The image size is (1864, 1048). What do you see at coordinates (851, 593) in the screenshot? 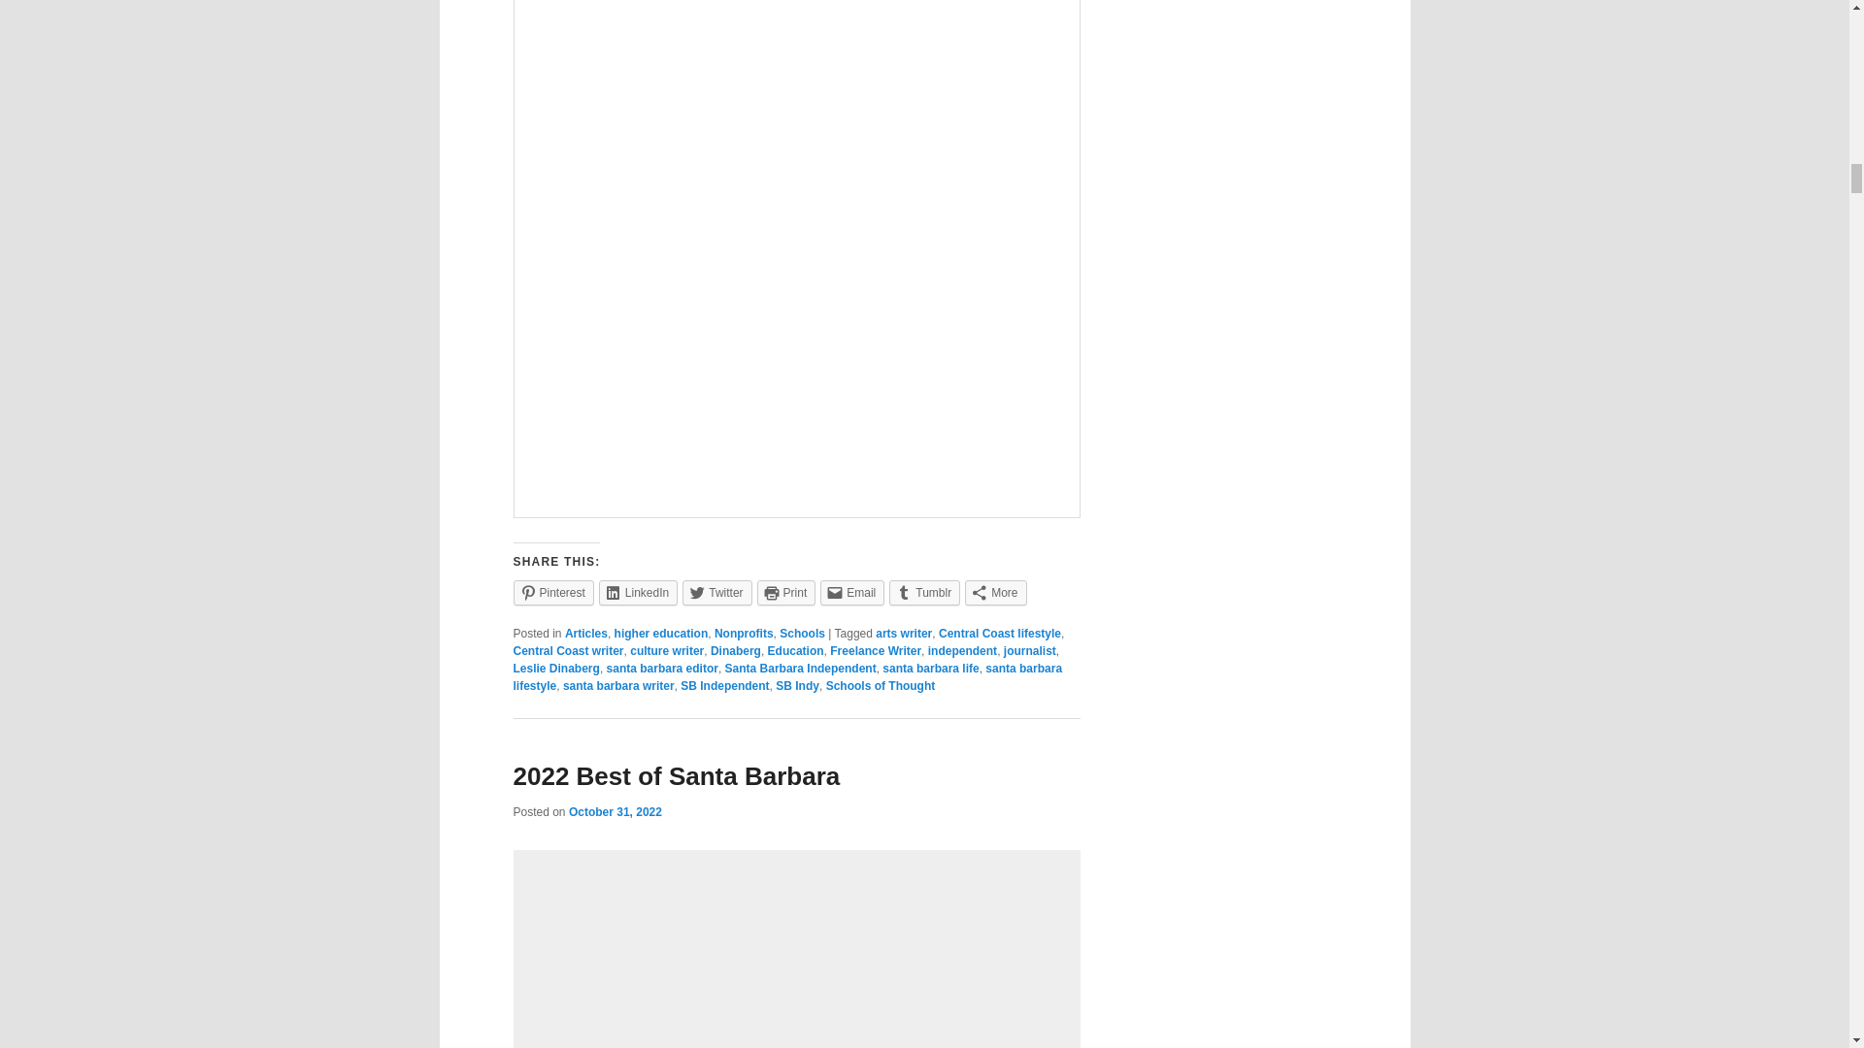
I see `Email` at bounding box center [851, 593].